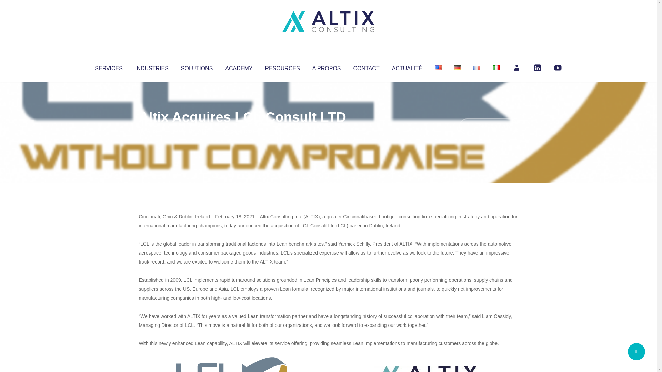 Image resolution: width=662 pixels, height=372 pixels. I want to click on ACADEMY, so click(239, 67).